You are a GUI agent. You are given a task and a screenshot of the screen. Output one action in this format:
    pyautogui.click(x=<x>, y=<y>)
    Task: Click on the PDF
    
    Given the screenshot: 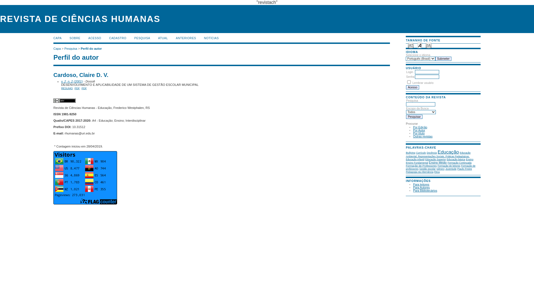 What is the action you would take?
    pyautogui.click(x=77, y=88)
    